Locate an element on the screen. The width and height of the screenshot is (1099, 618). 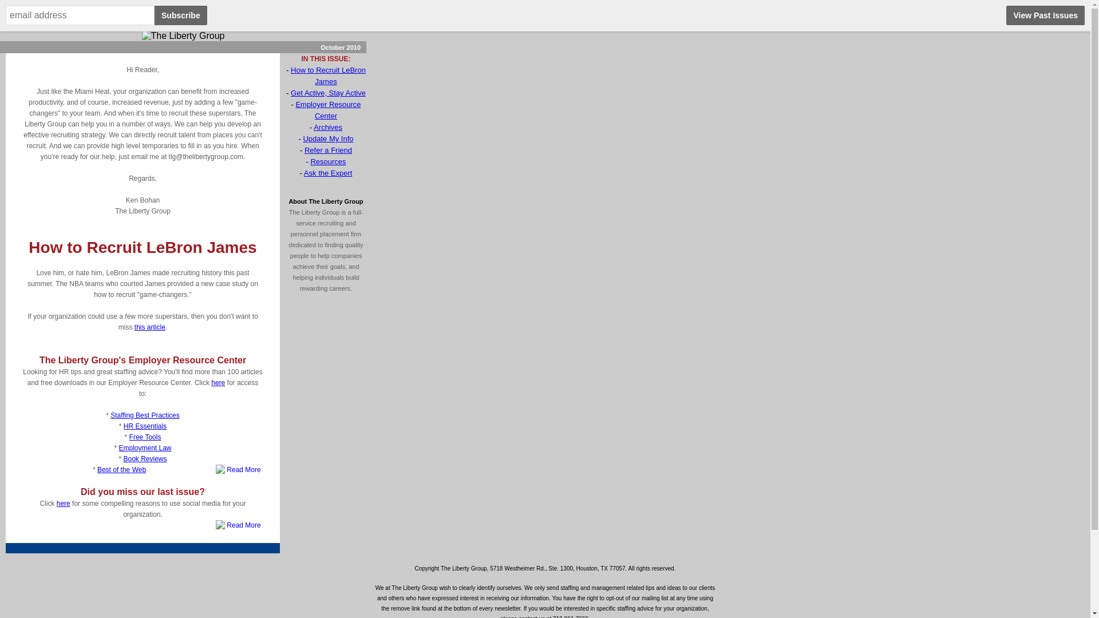
Subscribe is located at coordinates (181, 15).